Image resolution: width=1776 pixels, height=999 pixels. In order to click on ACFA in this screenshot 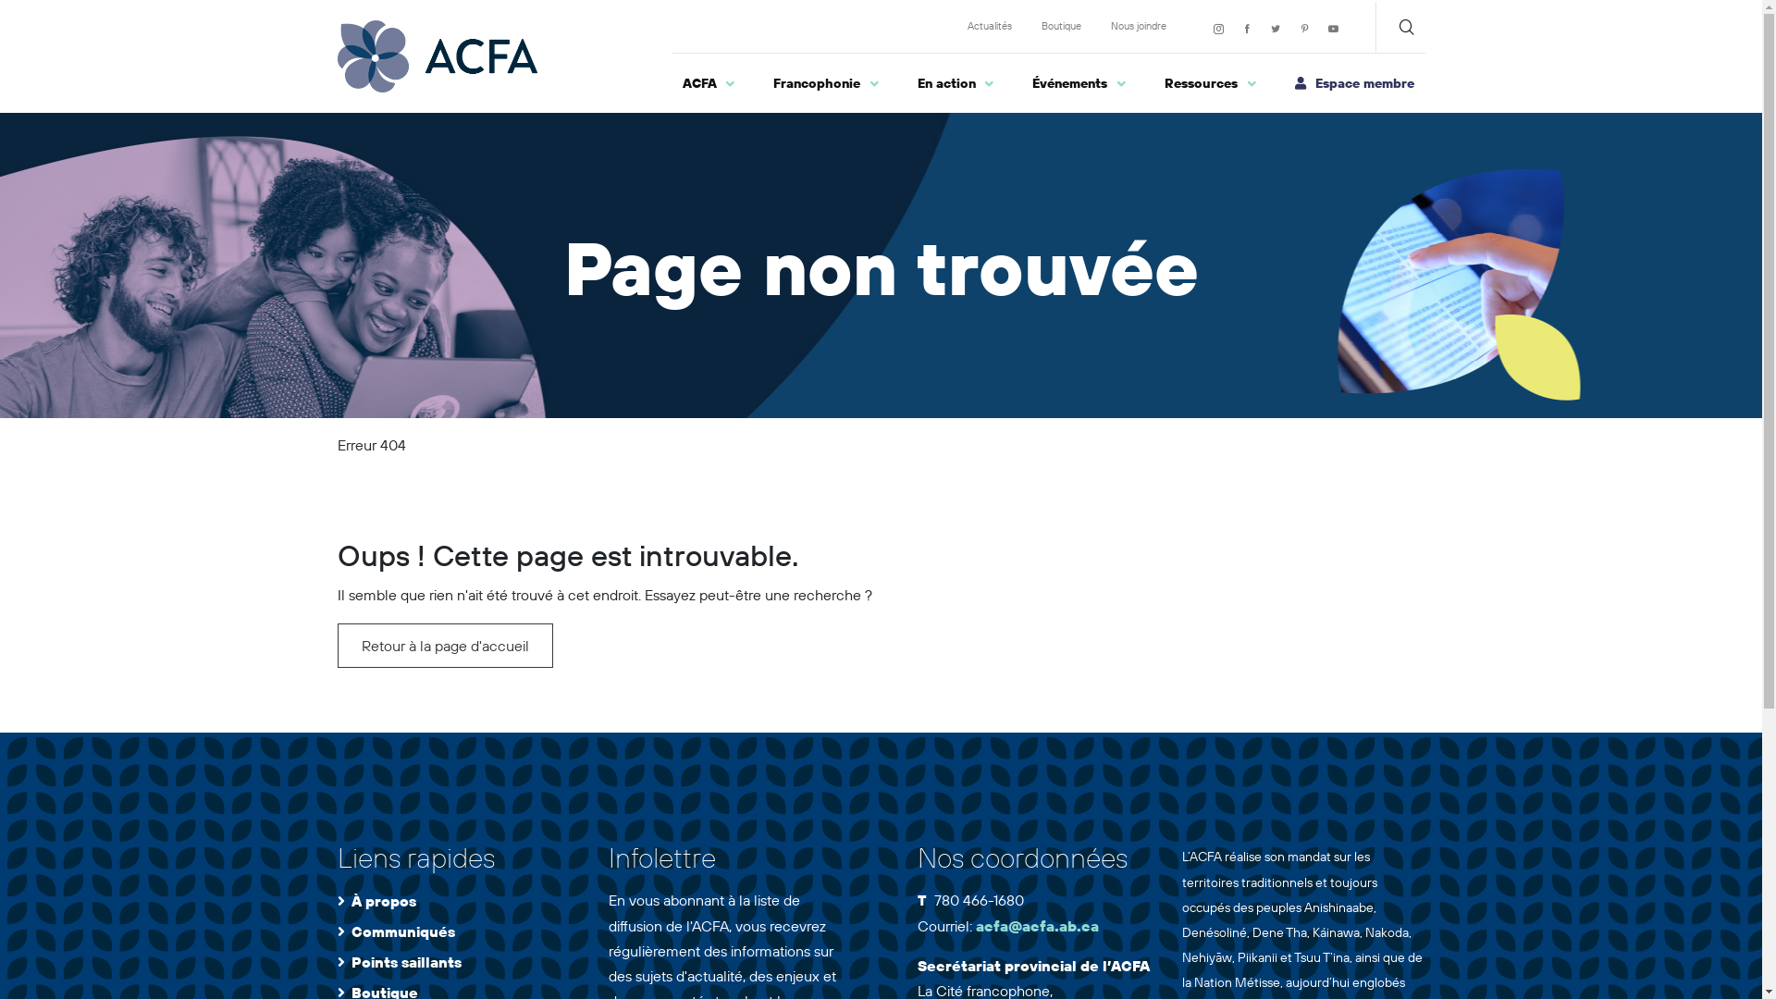, I will do `click(710, 83)`.